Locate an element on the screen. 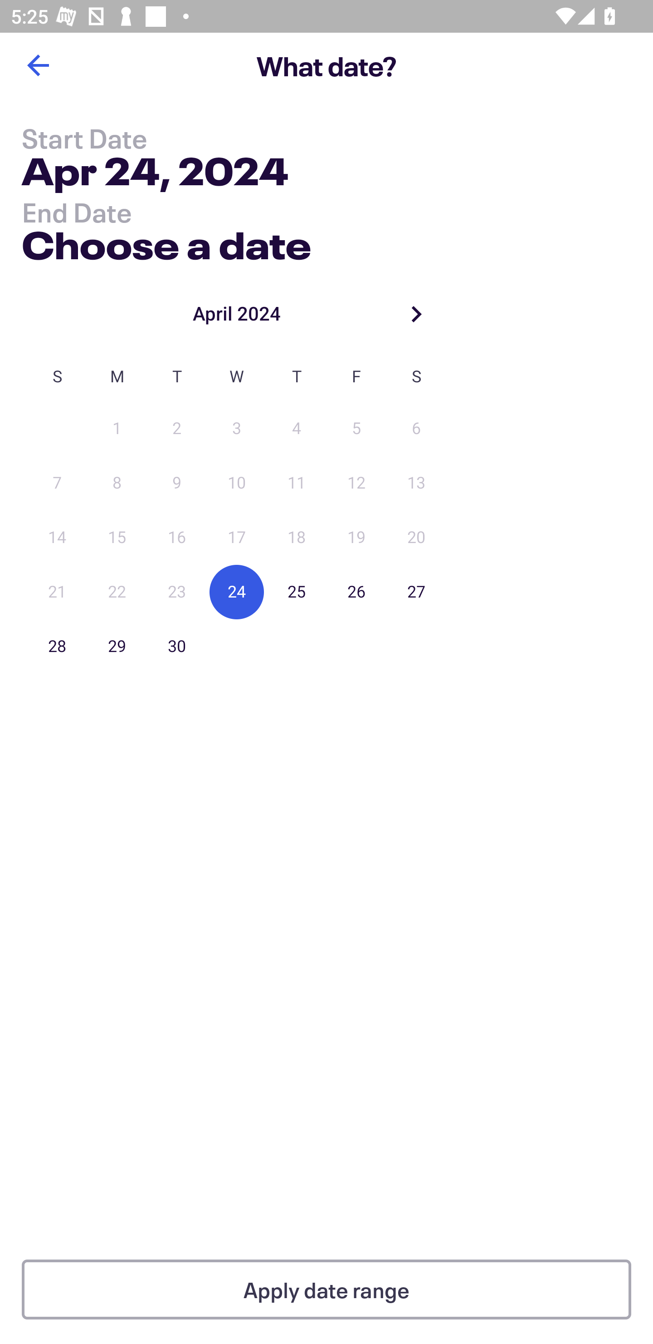  14 14 April 2024 is located at coordinates (57, 538).